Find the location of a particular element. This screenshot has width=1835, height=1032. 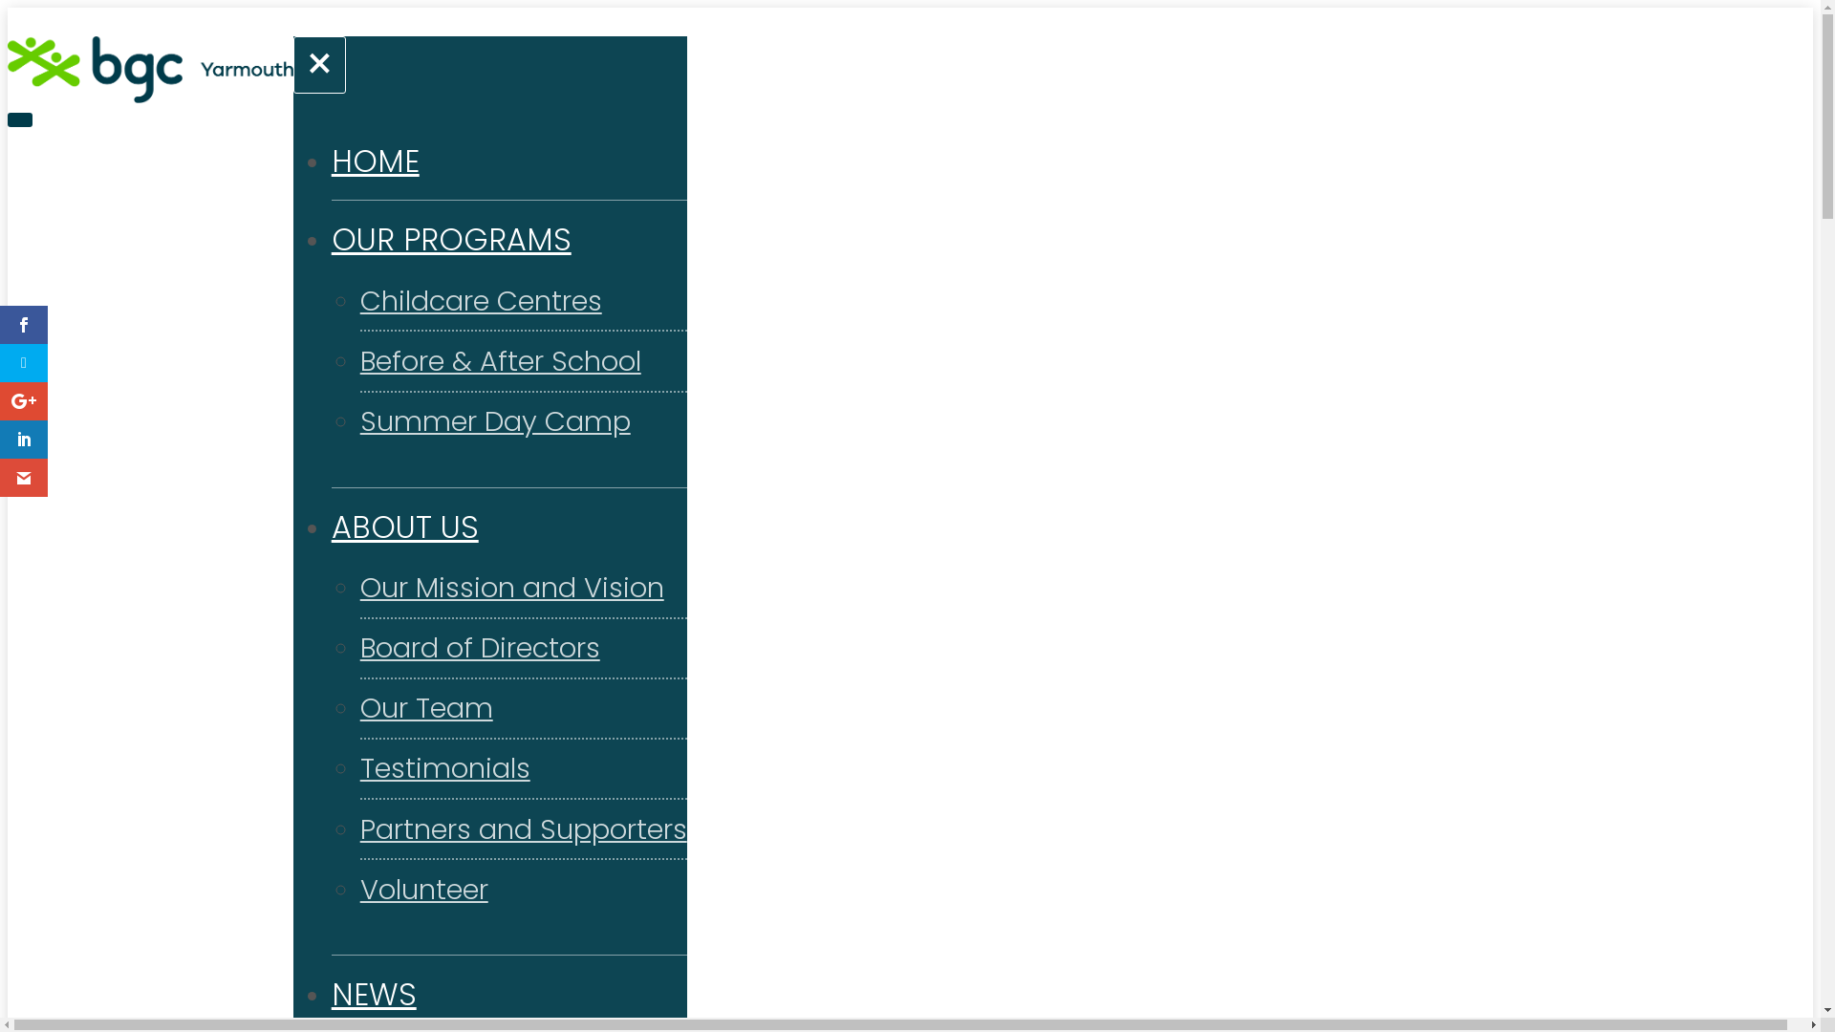

Before & After School is located at coordinates (501, 361).